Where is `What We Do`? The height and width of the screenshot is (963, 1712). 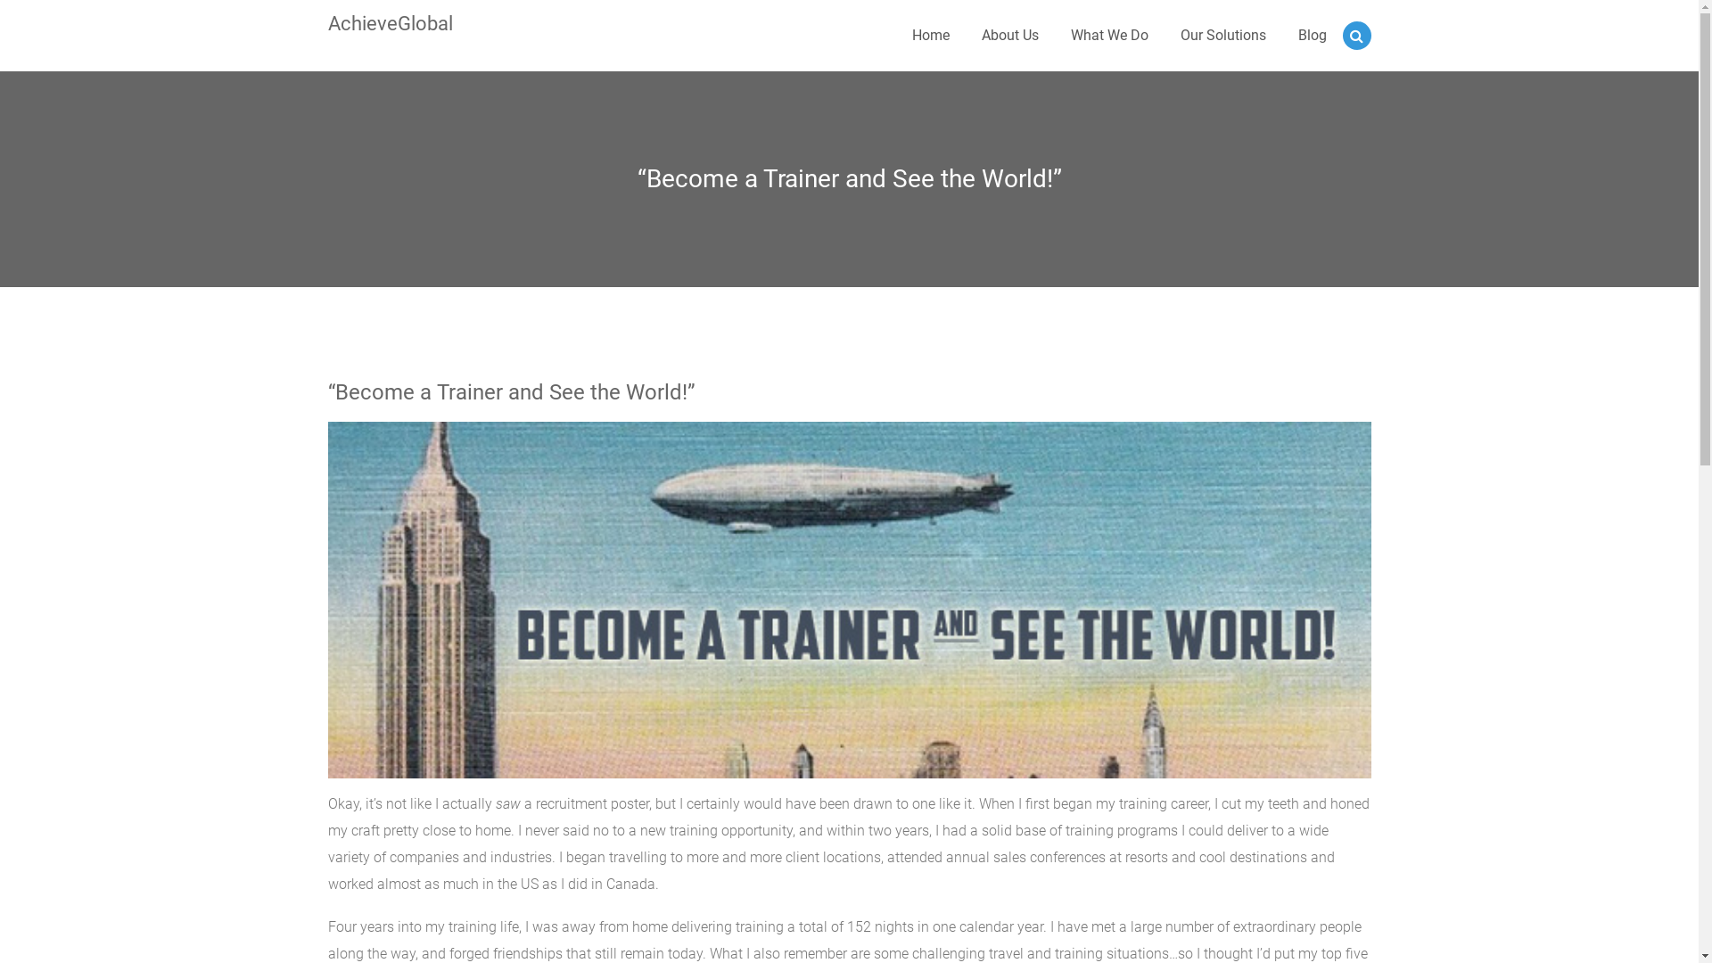
What We Do is located at coordinates (1109, 36).